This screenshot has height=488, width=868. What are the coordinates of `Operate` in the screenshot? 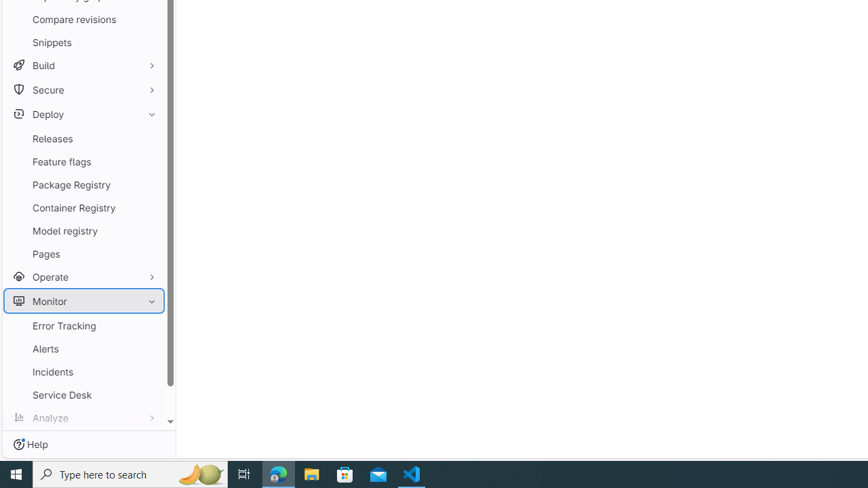 It's located at (84, 277).